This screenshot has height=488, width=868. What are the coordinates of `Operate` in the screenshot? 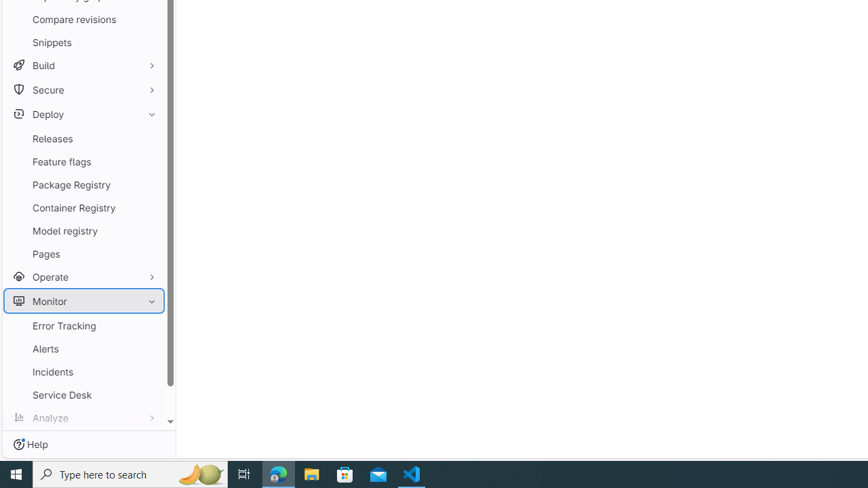 It's located at (84, 277).